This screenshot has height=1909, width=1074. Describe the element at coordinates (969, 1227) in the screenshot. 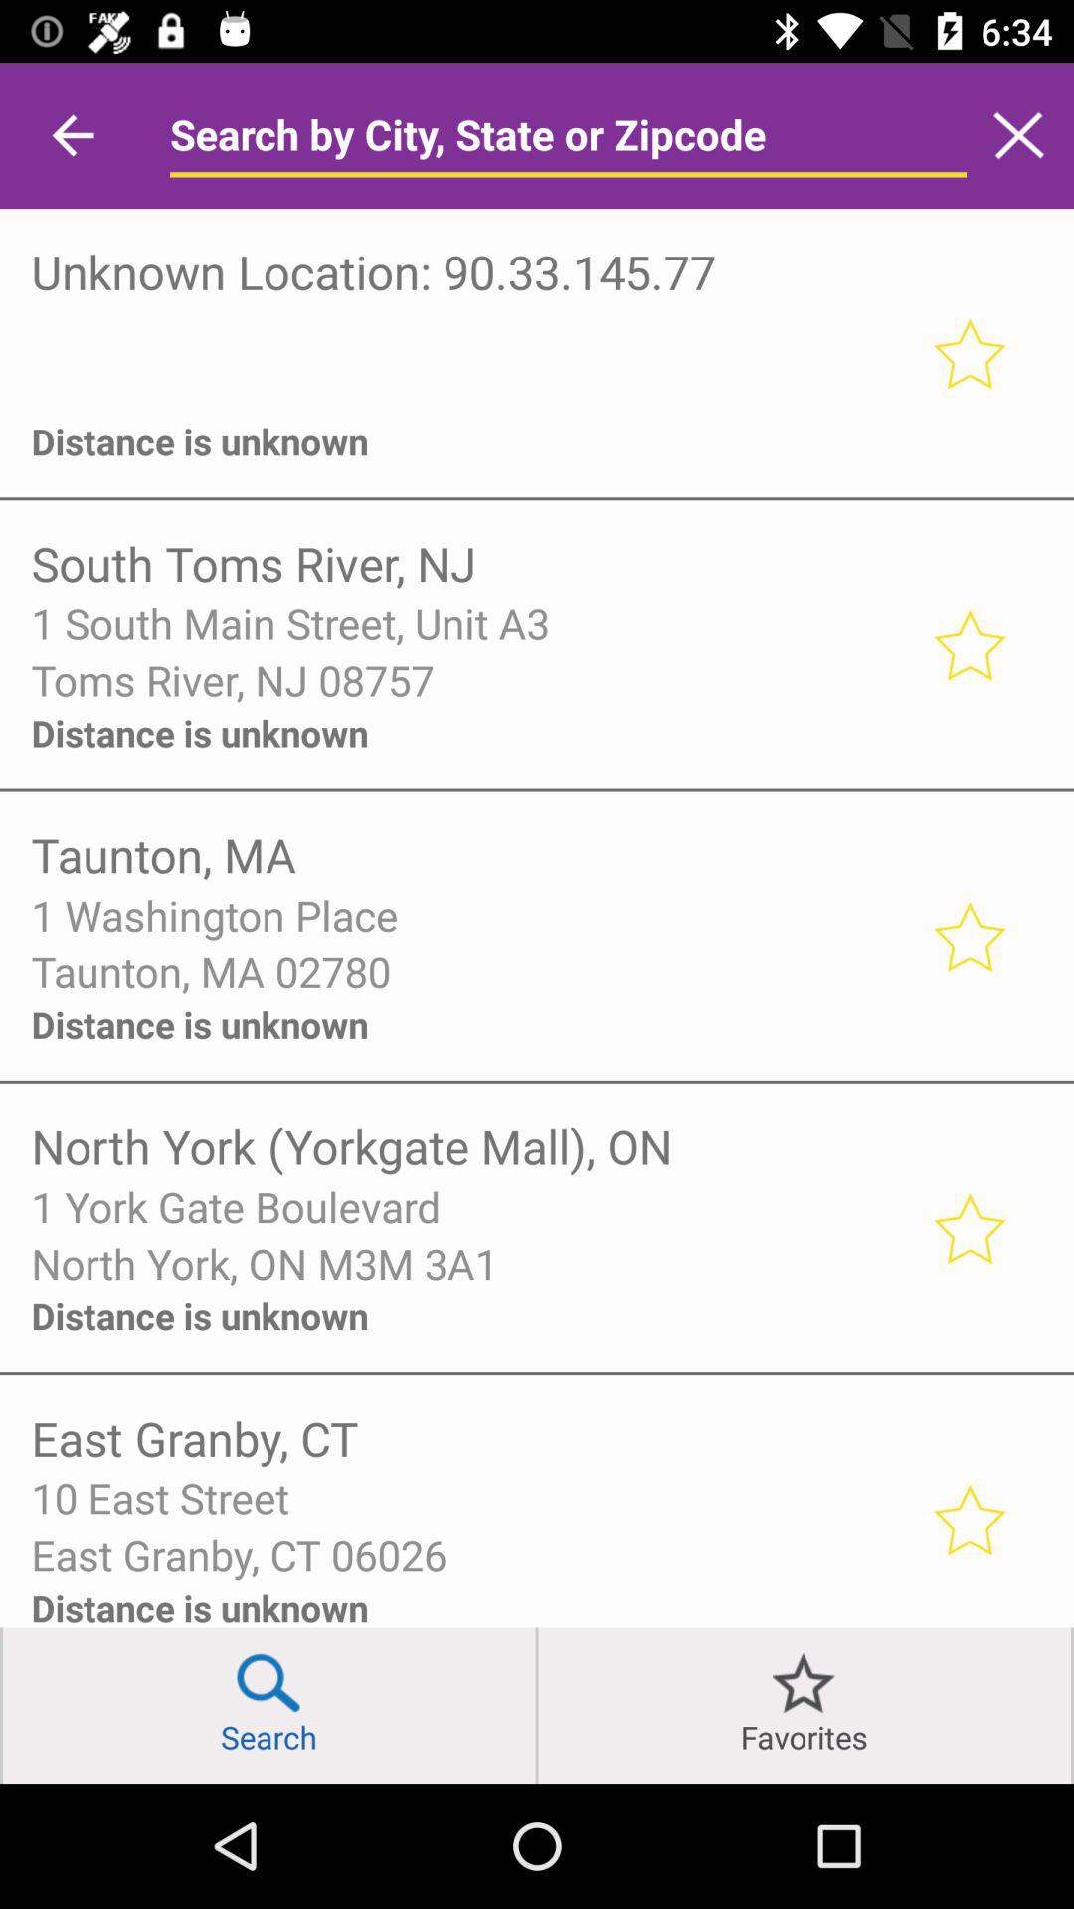

I see `mark as favorite` at that location.